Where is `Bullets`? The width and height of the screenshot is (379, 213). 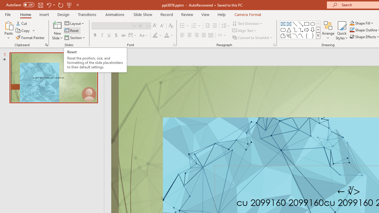 Bullets is located at coordinates (182, 26).